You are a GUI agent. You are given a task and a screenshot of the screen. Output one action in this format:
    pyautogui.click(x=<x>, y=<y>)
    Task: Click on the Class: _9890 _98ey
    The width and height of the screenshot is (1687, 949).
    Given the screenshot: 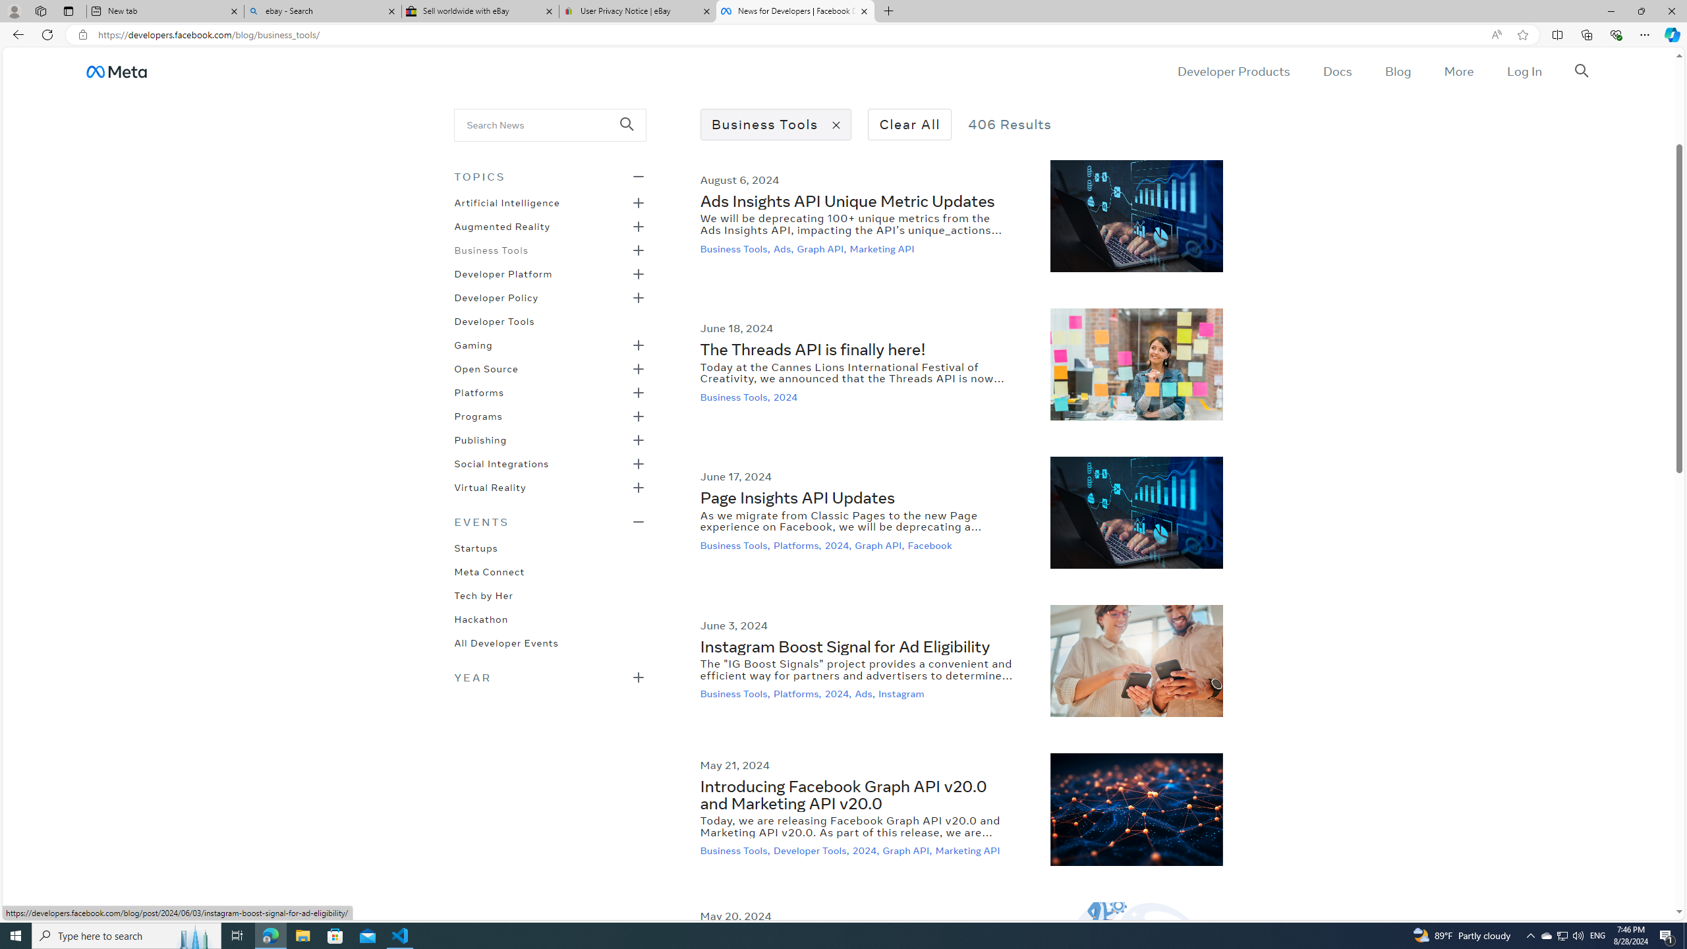 What is the action you would take?
    pyautogui.click(x=550, y=521)
    